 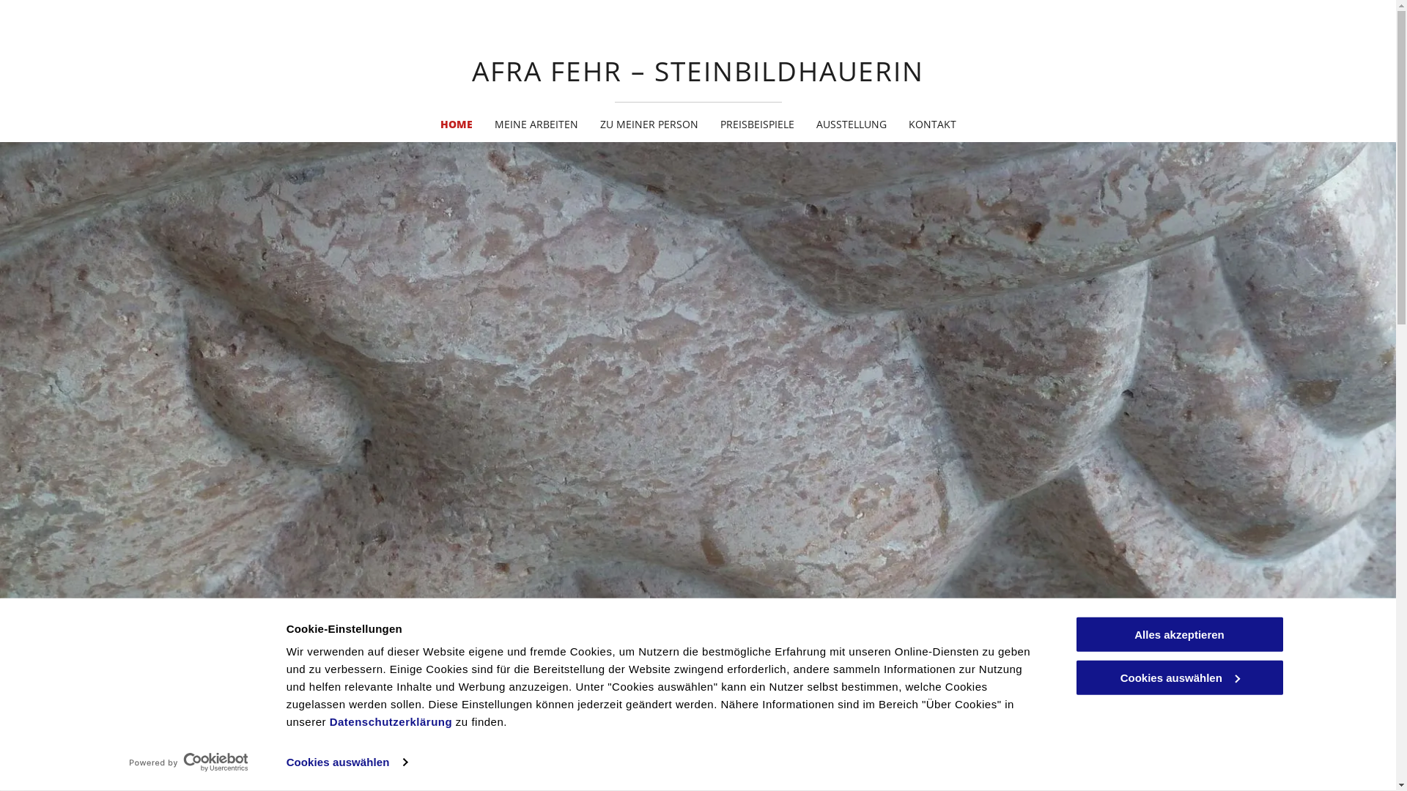 What do you see at coordinates (649, 125) in the screenshot?
I see `ZU MEINER PERSON` at bounding box center [649, 125].